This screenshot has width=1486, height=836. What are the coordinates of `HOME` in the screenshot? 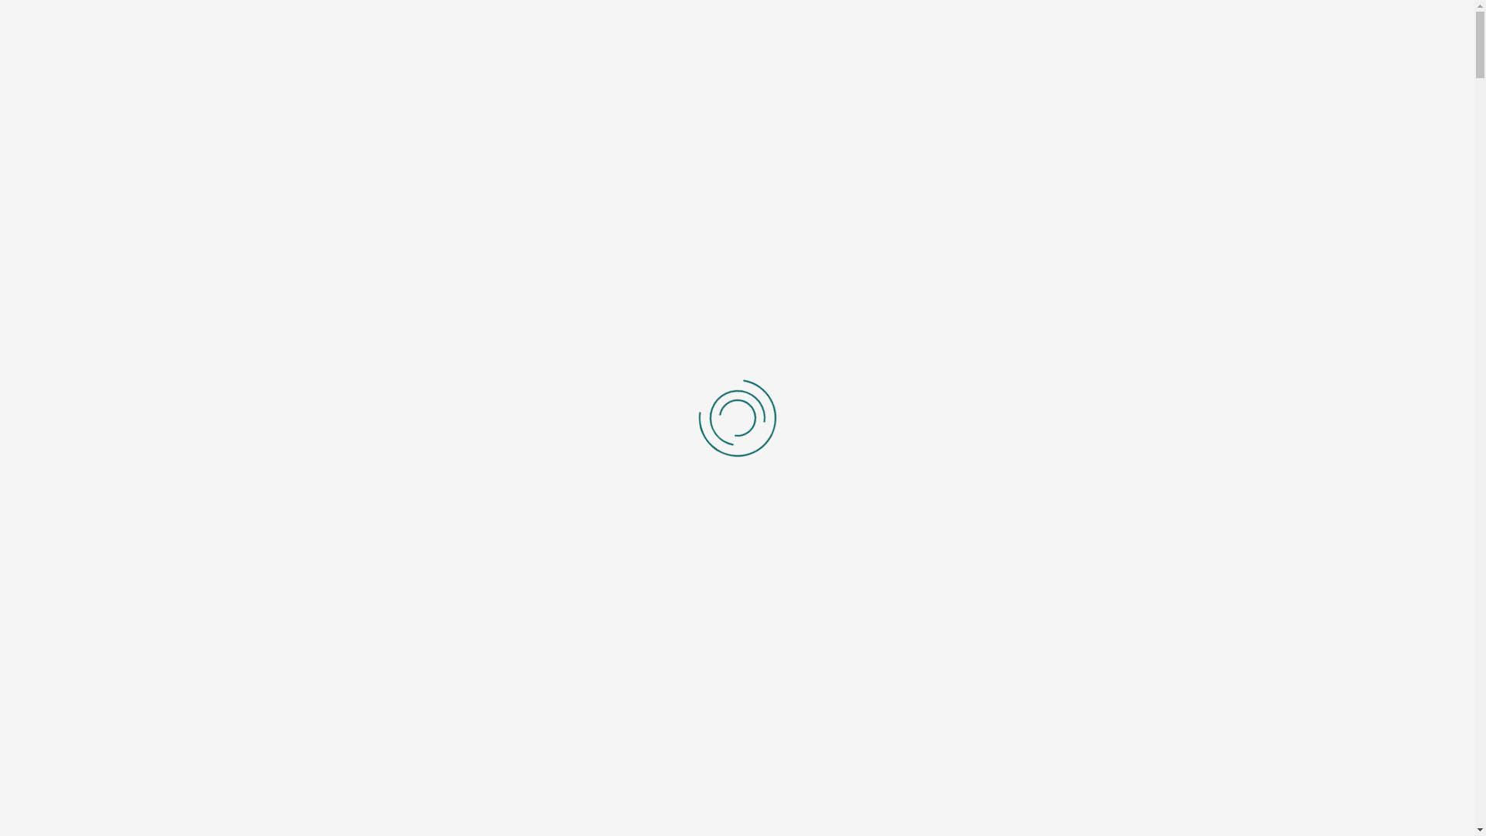 It's located at (607, 71).